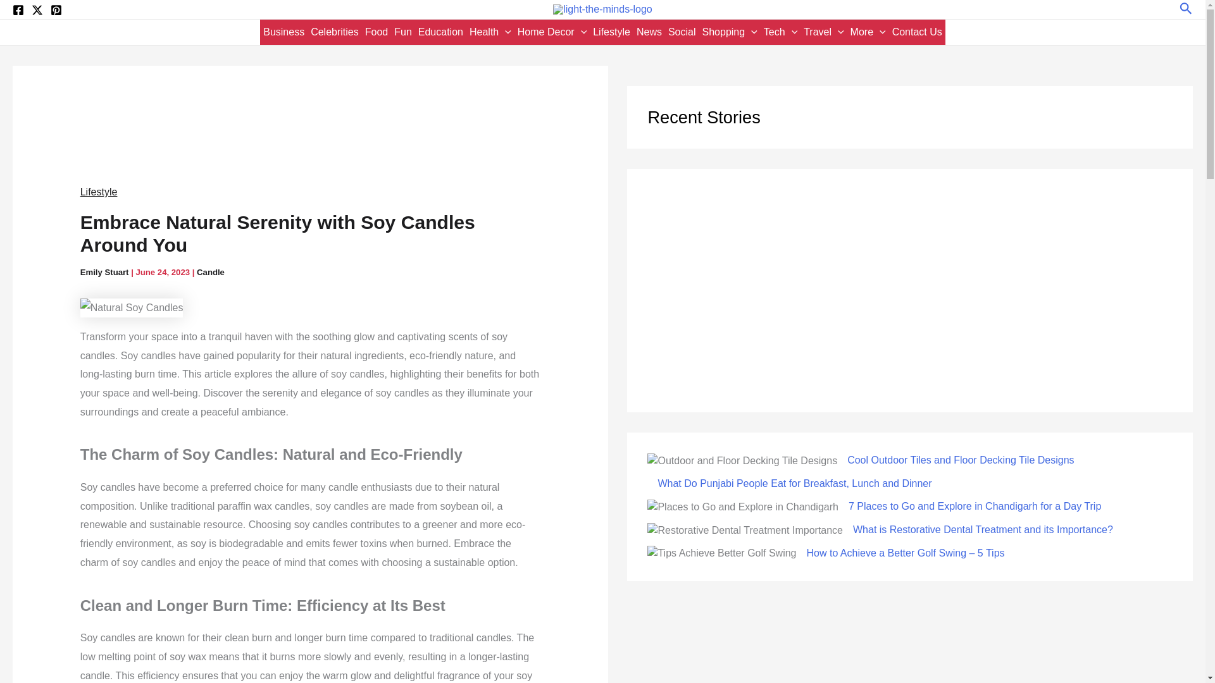  I want to click on News, so click(649, 32).